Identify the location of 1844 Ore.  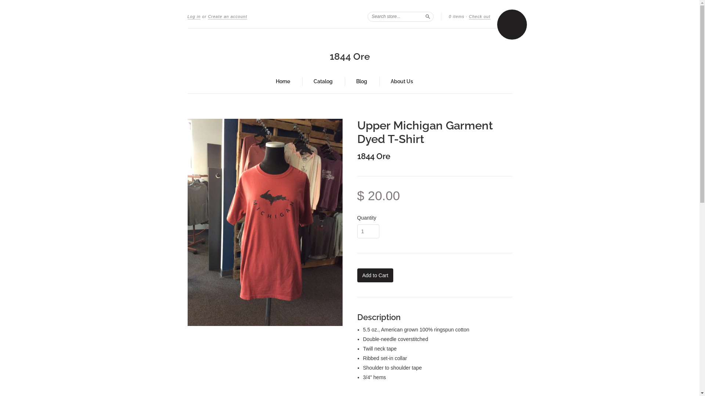
(350, 56).